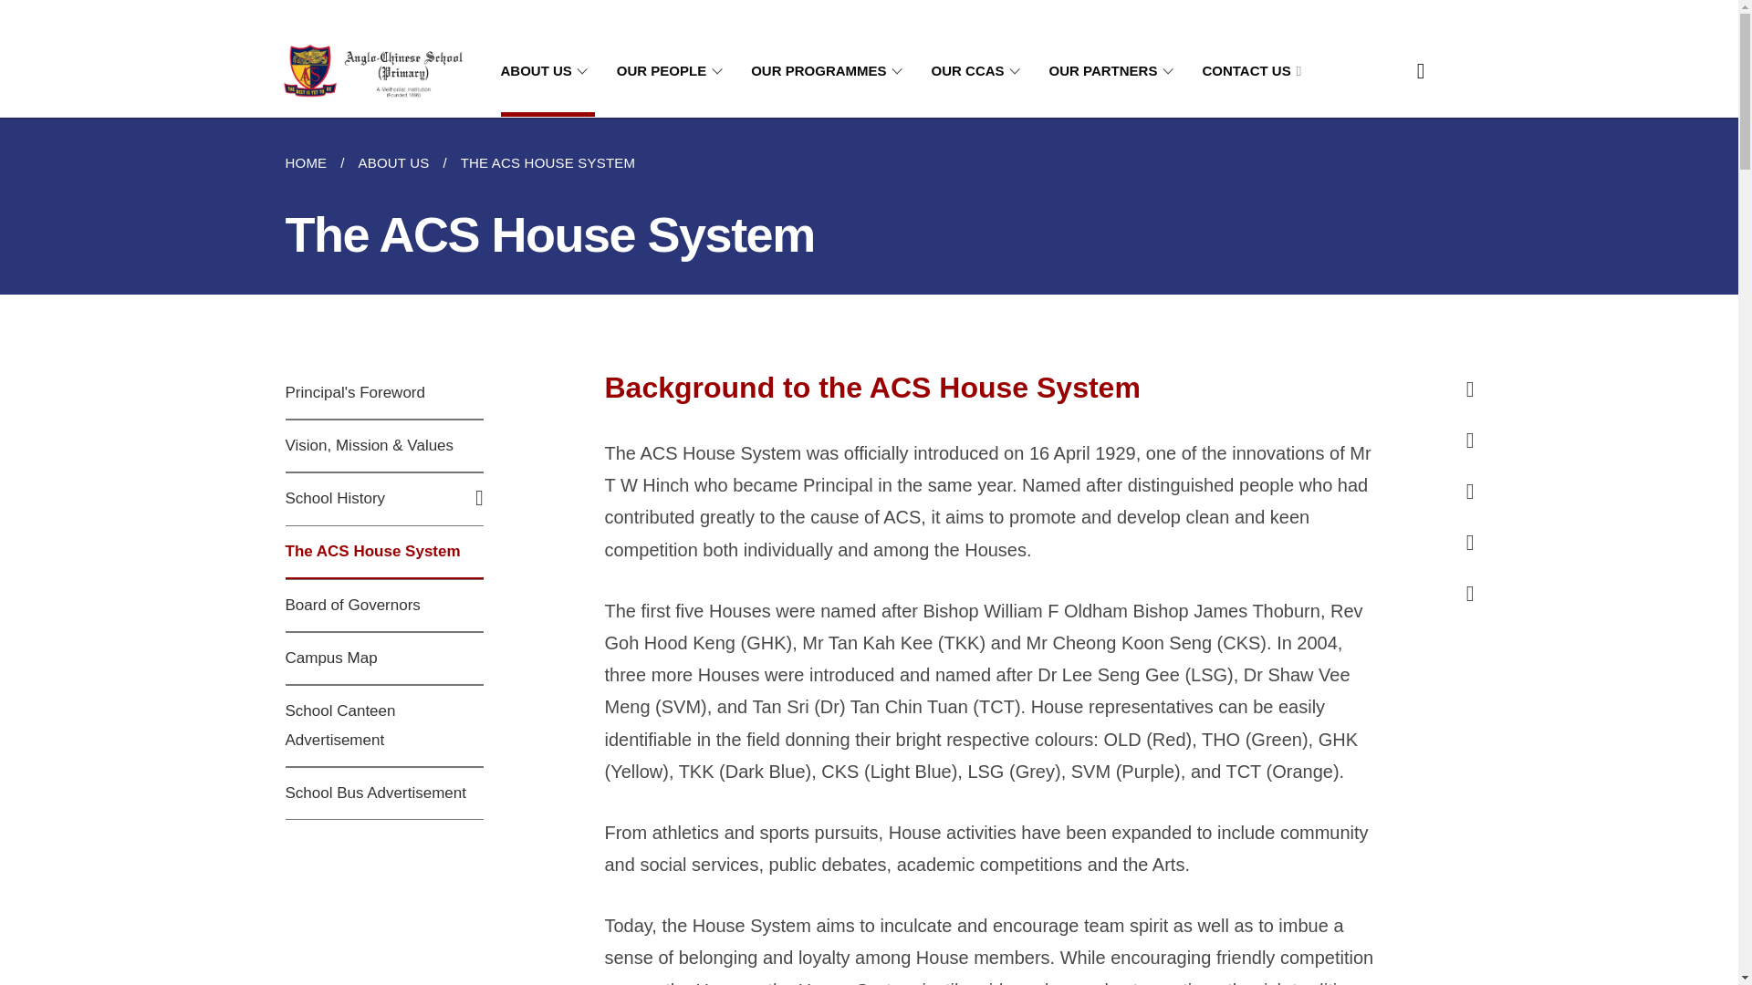  Describe the element at coordinates (830, 71) in the screenshot. I see `OUR PROGRAMMES` at that location.